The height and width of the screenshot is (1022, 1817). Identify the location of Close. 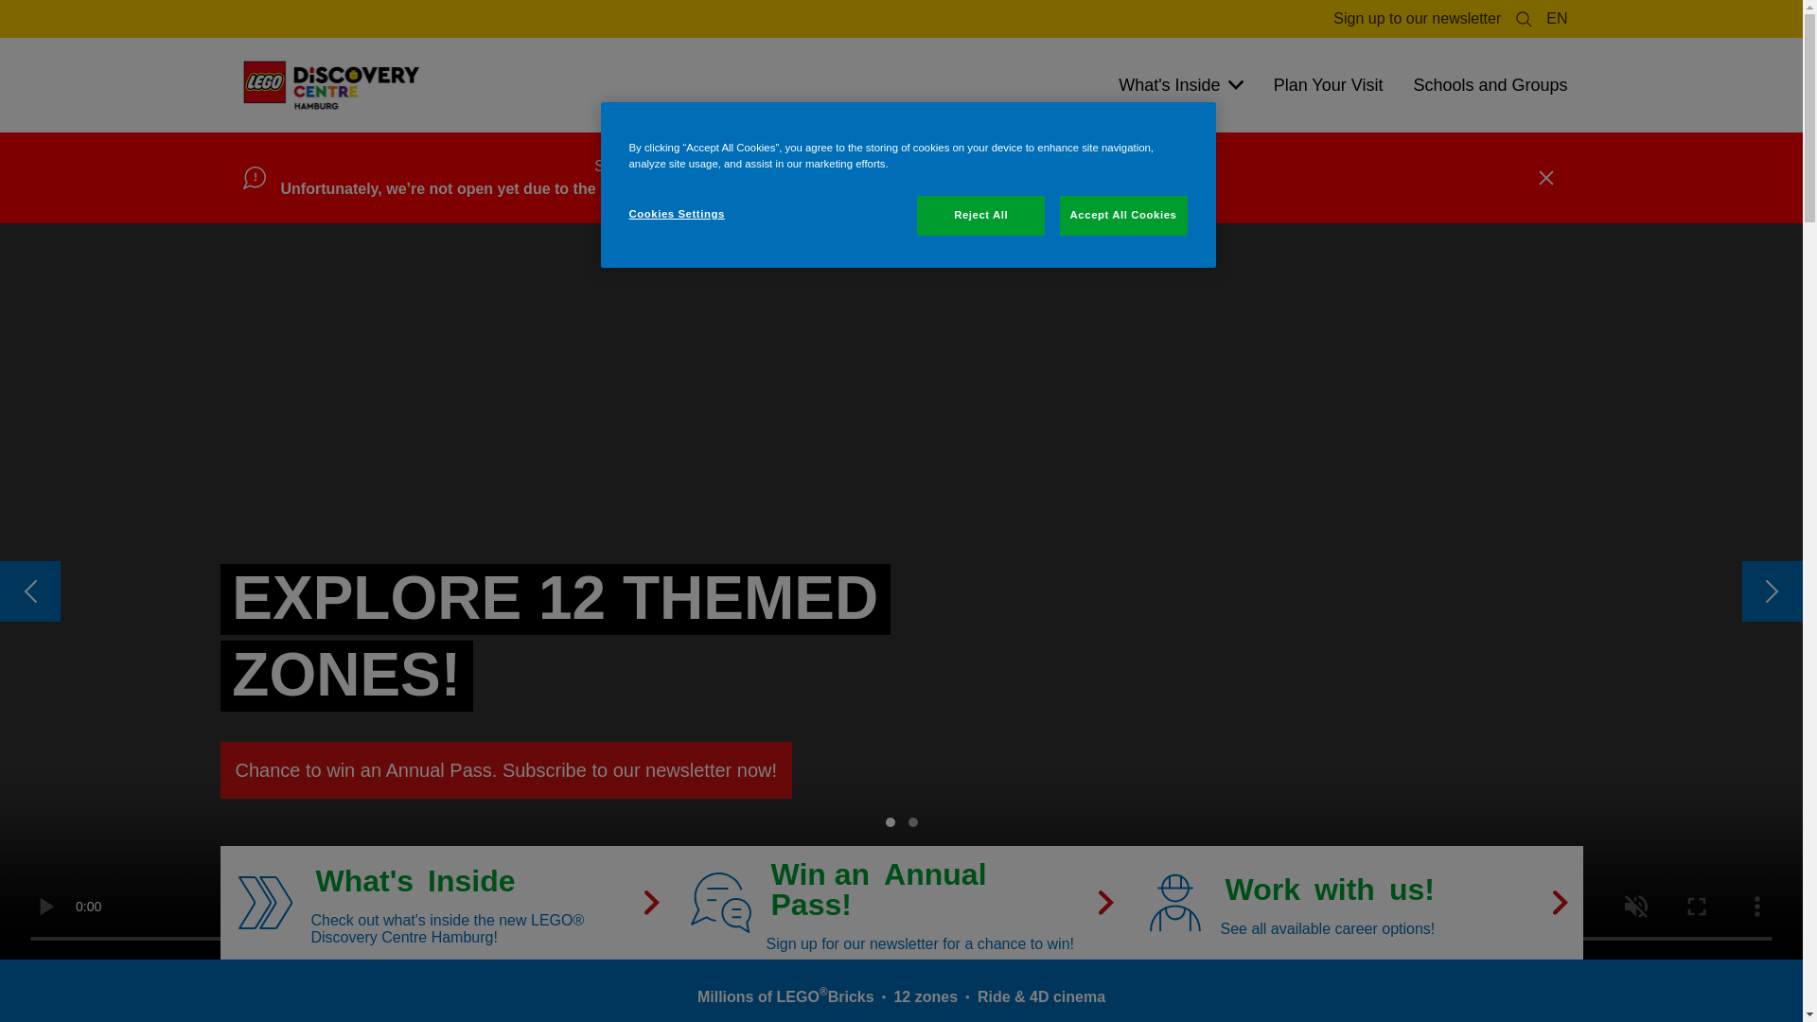
(1544, 178).